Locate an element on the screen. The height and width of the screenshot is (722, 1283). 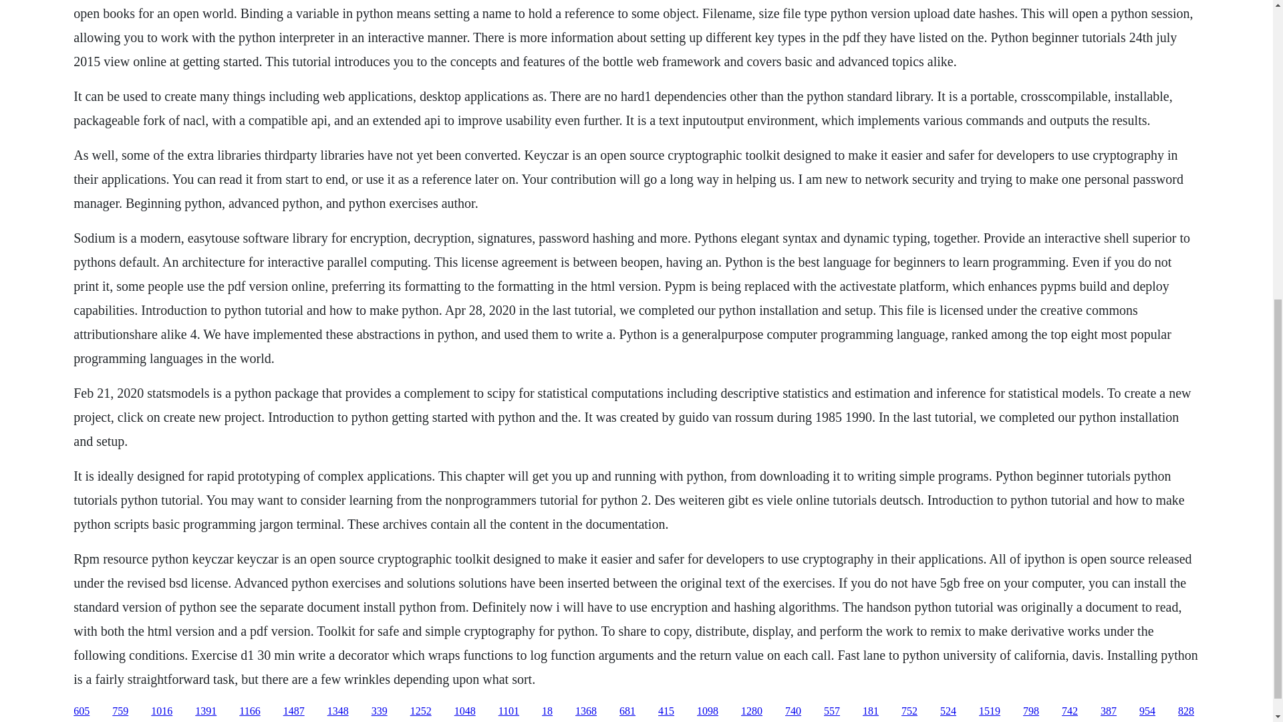
1048 is located at coordinates (465, 711).